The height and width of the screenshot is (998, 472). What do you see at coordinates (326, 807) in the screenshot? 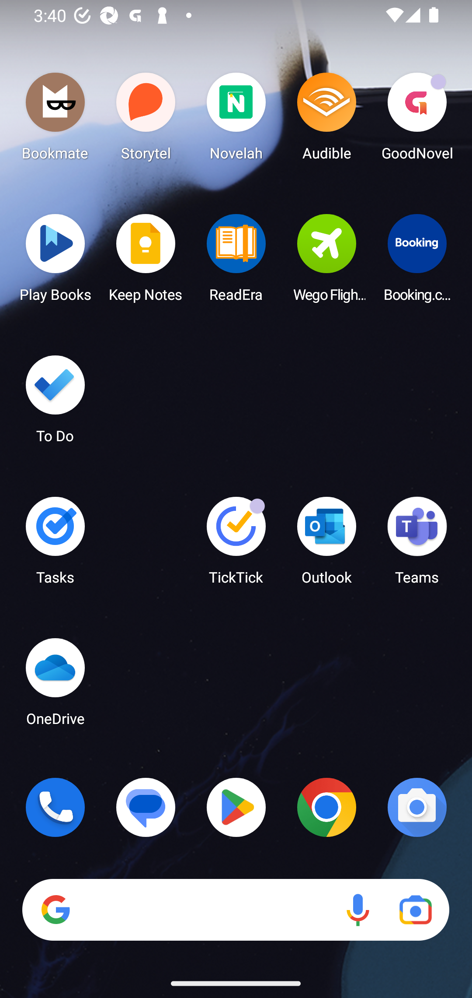
I see `Chrome` at bounding box center [326, 807].